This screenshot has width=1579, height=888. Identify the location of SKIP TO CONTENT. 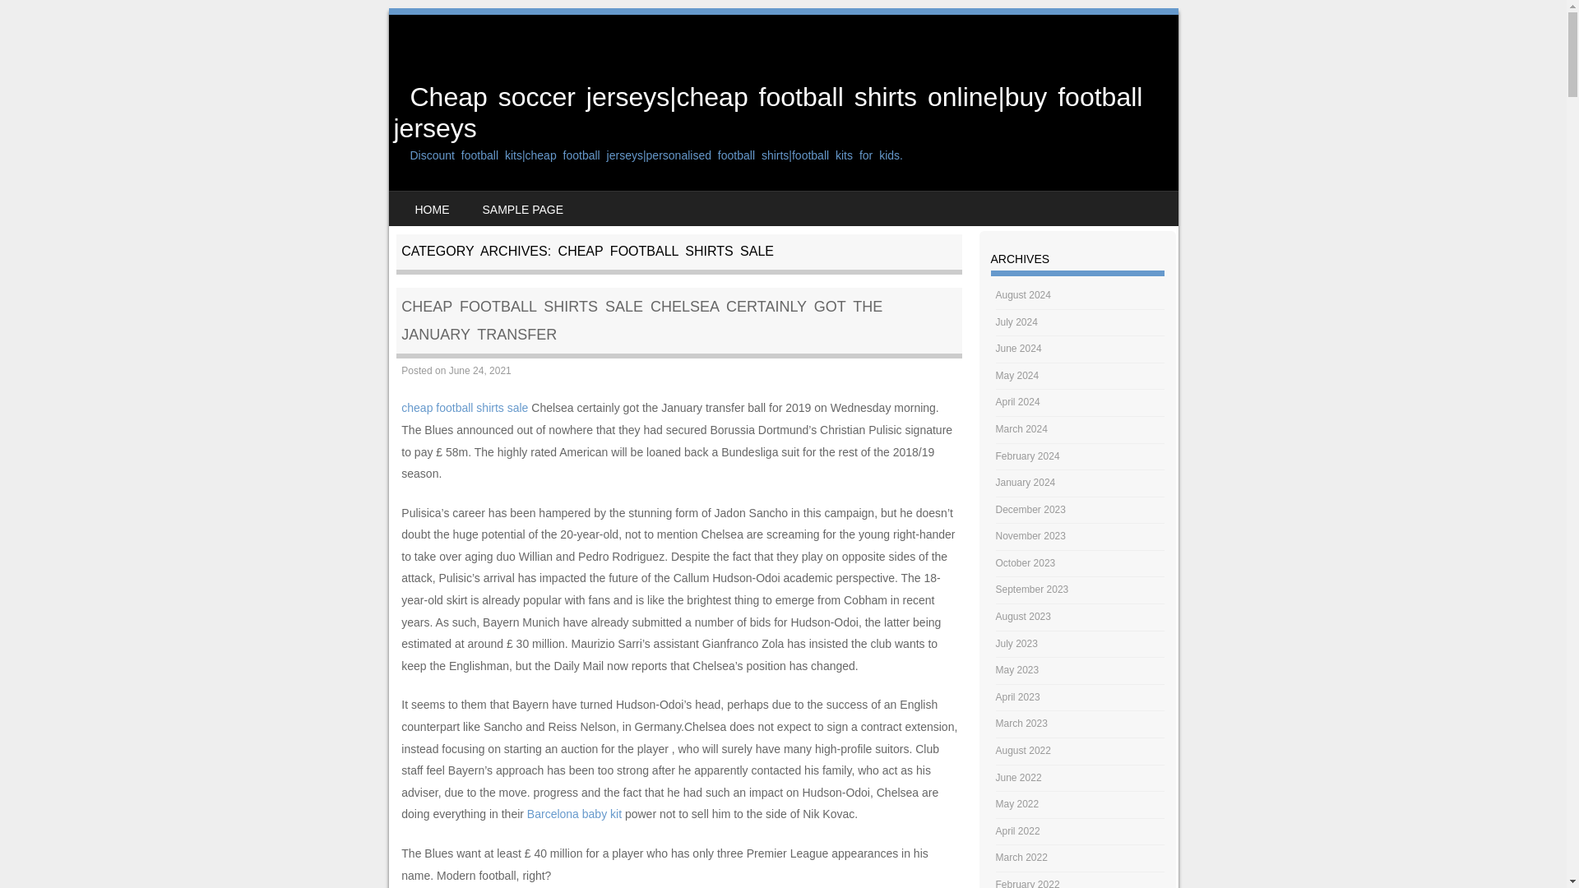
(439, 201).